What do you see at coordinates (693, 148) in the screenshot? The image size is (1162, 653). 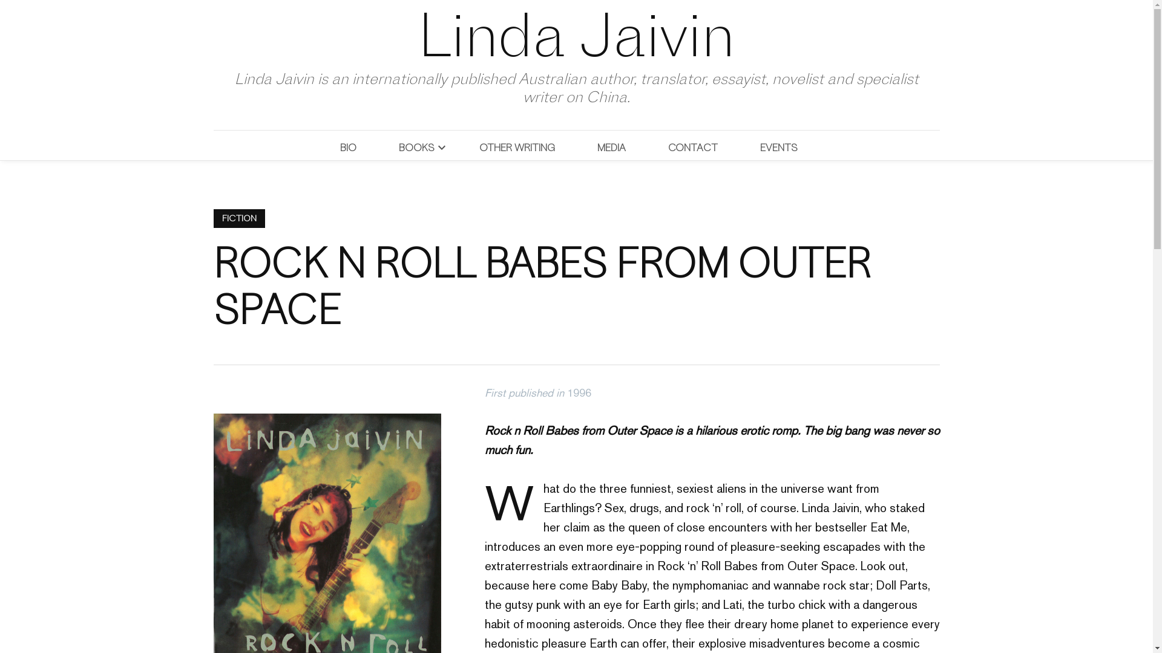 I see `CONTACT` at bounding box center [693, 148].